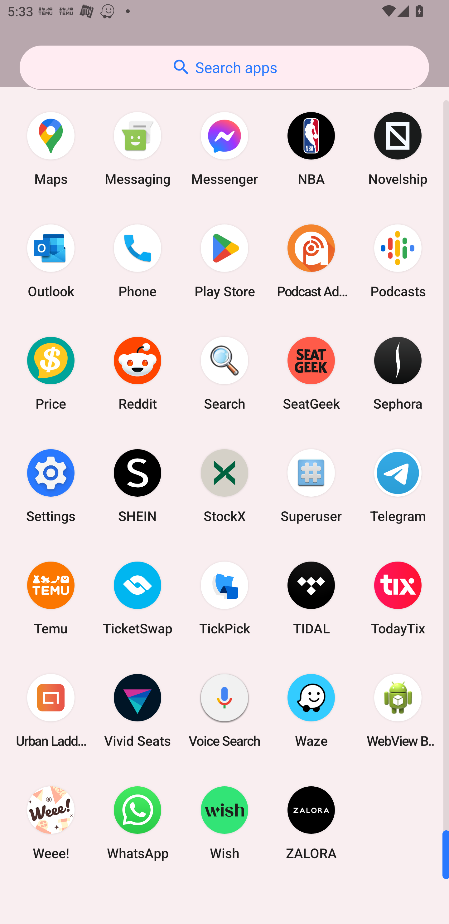 The width and height of the screenshot is (449, 924). Describe the element at coordinates (51, 261) in the screenshot. I see `Outlook` at that location.